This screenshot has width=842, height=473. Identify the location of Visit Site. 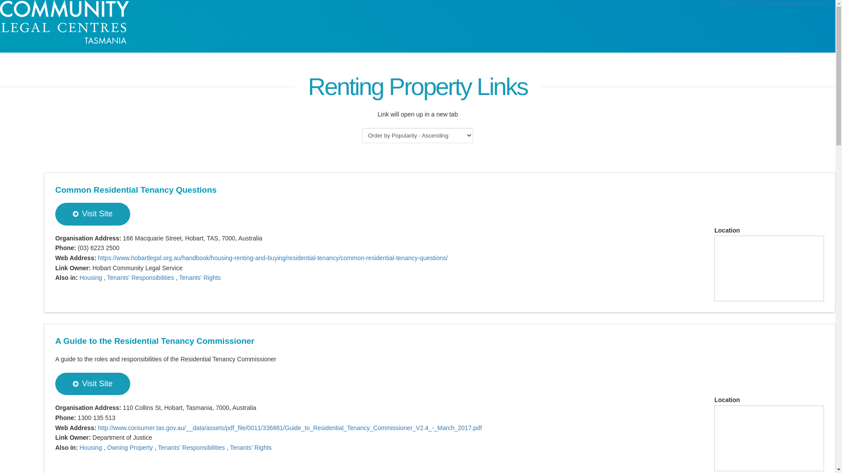
(93, 214).